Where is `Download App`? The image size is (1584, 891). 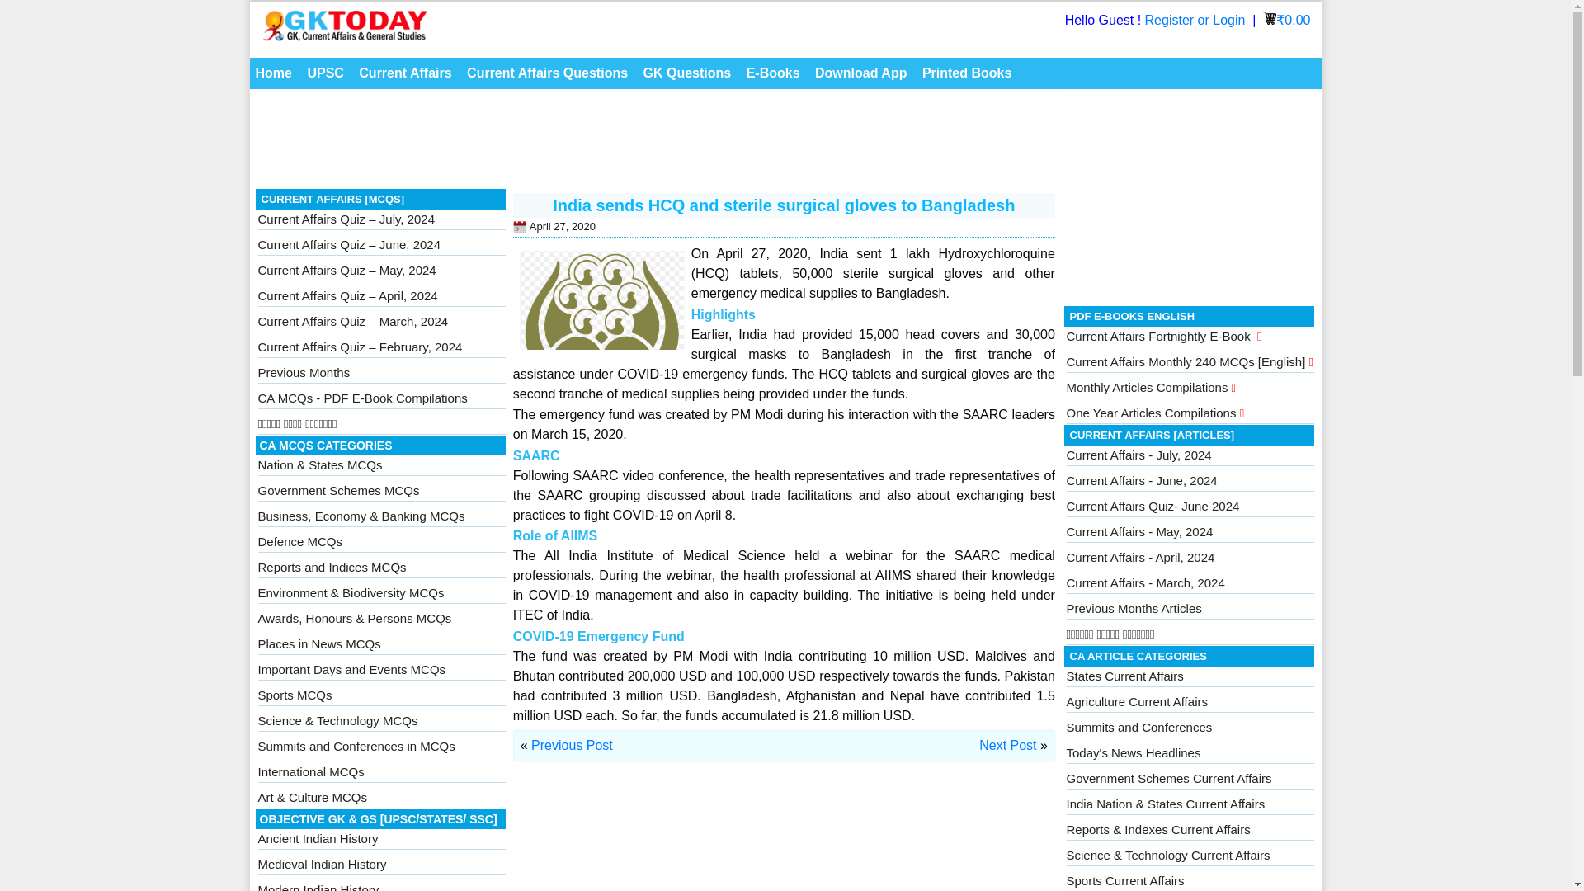
Download App is located at coordinates (860, 73).